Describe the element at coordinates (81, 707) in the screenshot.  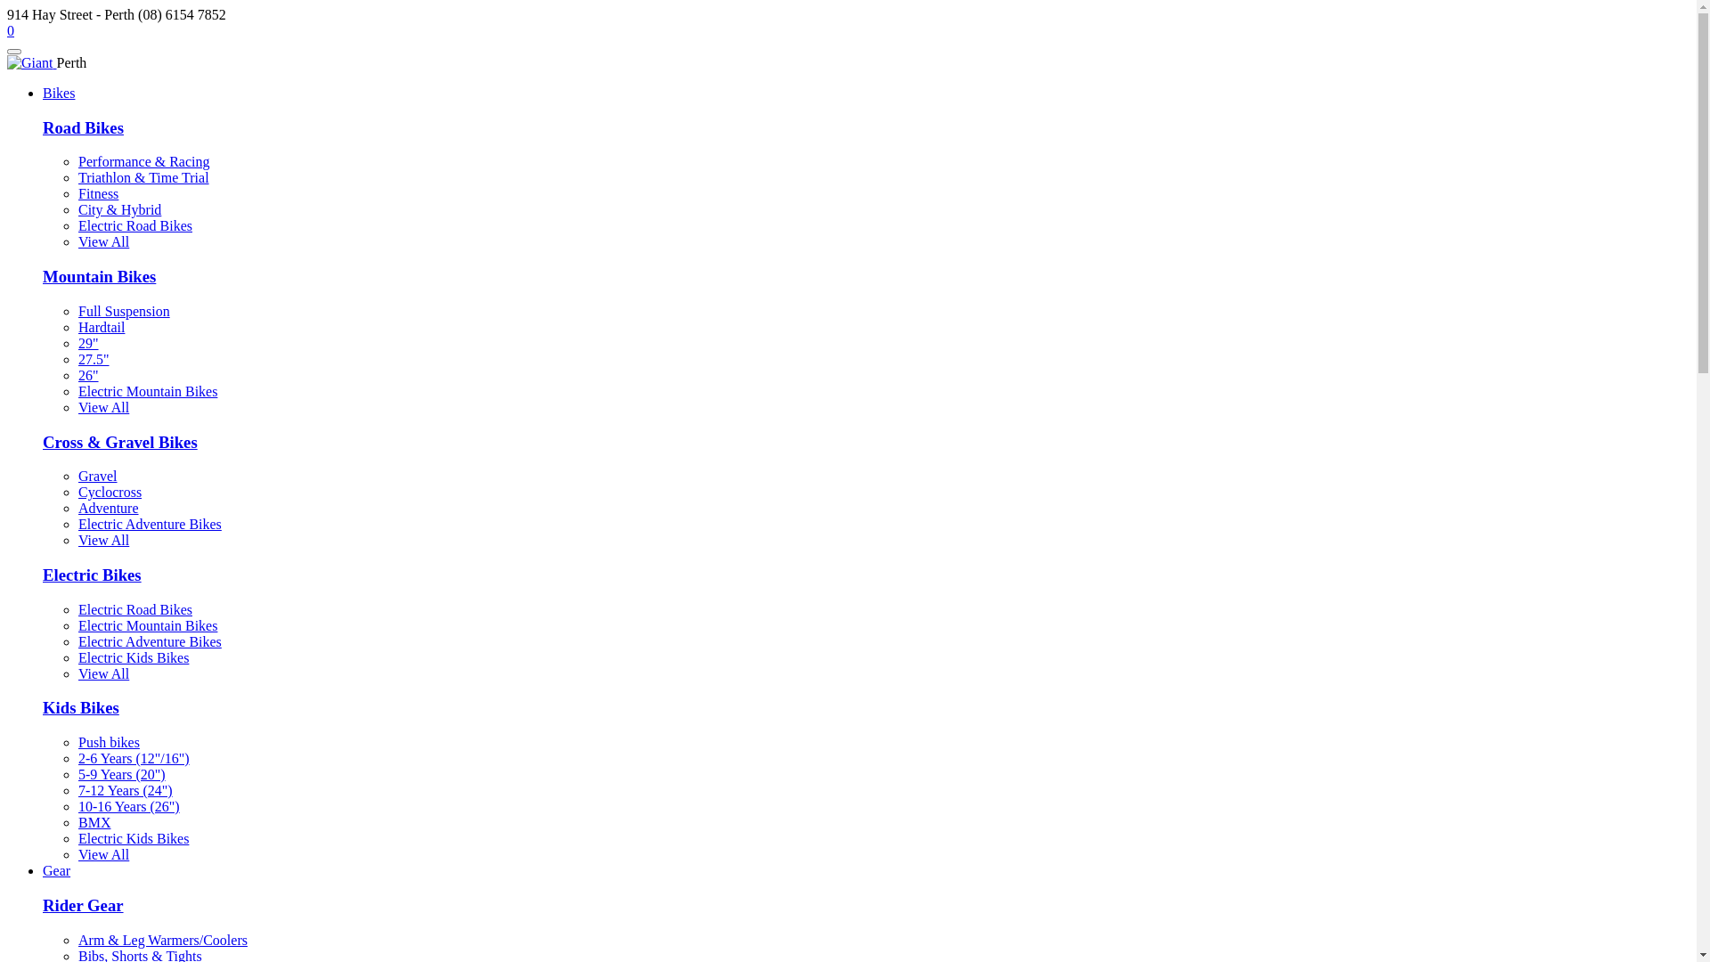
I see `Kids Bikes` at that location.